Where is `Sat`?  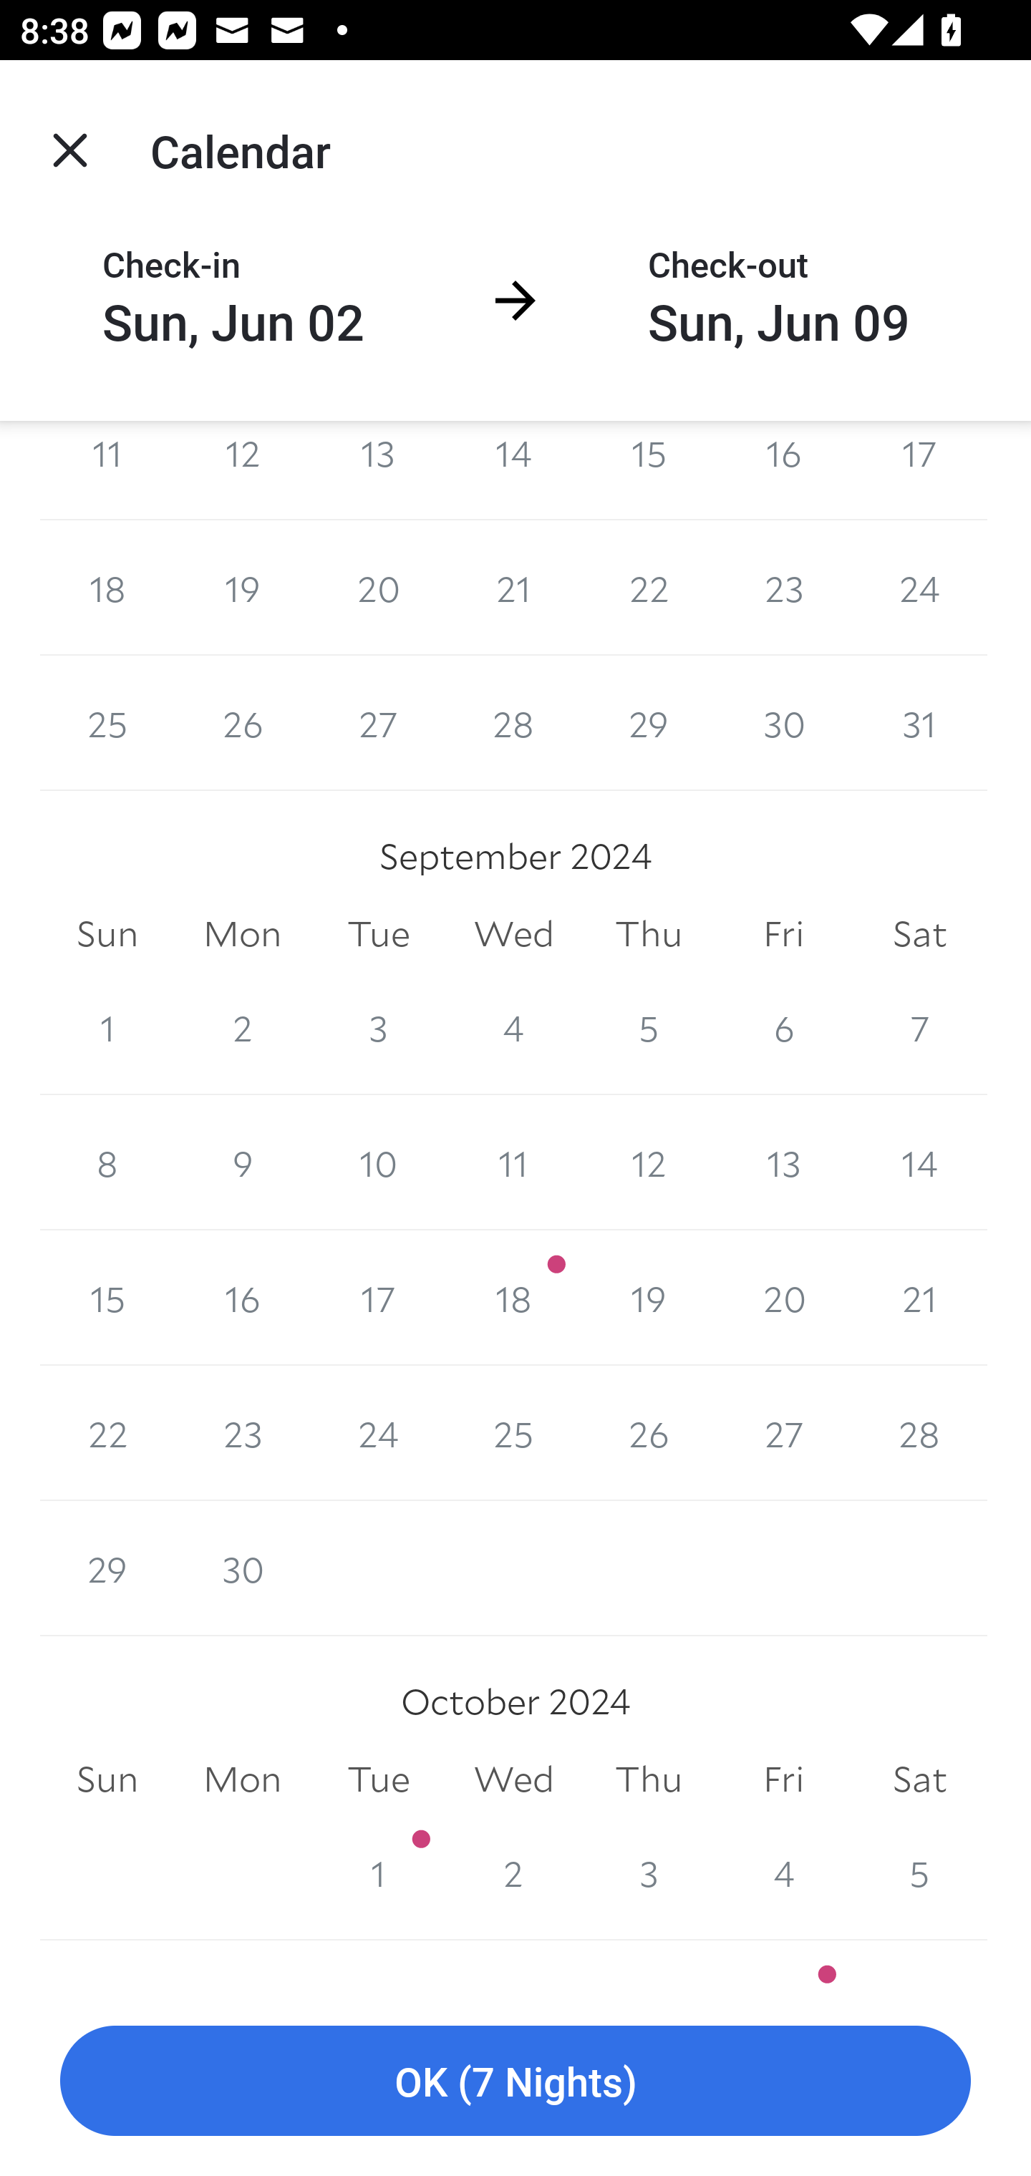 Sat is located at coordinates (919, 1779).